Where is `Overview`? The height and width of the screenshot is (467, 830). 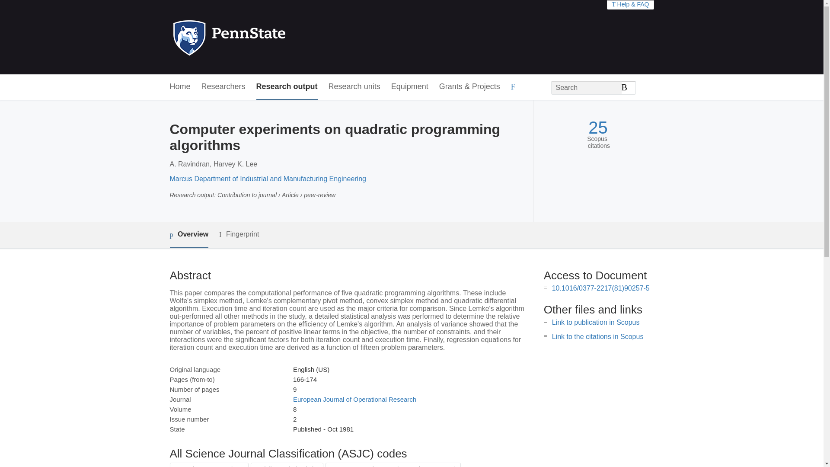
Overview is located at coordinates (188, 235).